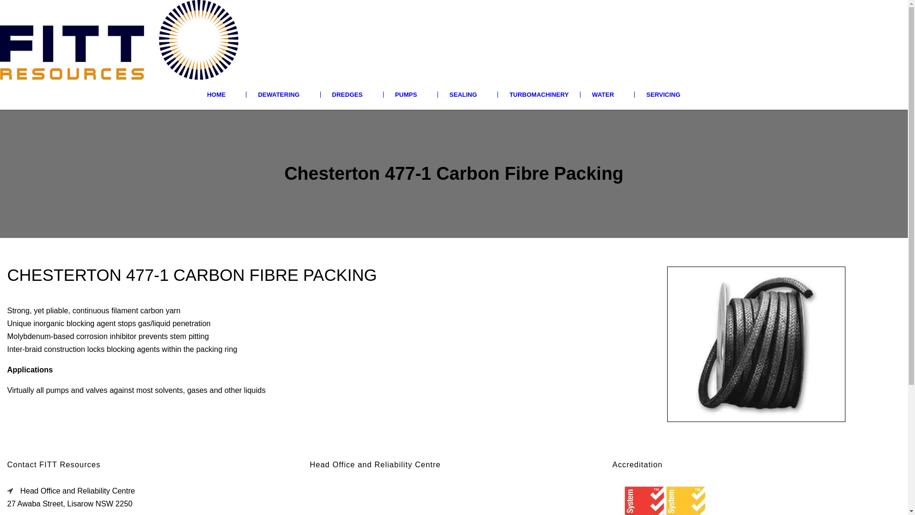  Describe the element at coordinates (468, 94) in the screenshot. I see `SEALING` at that location.